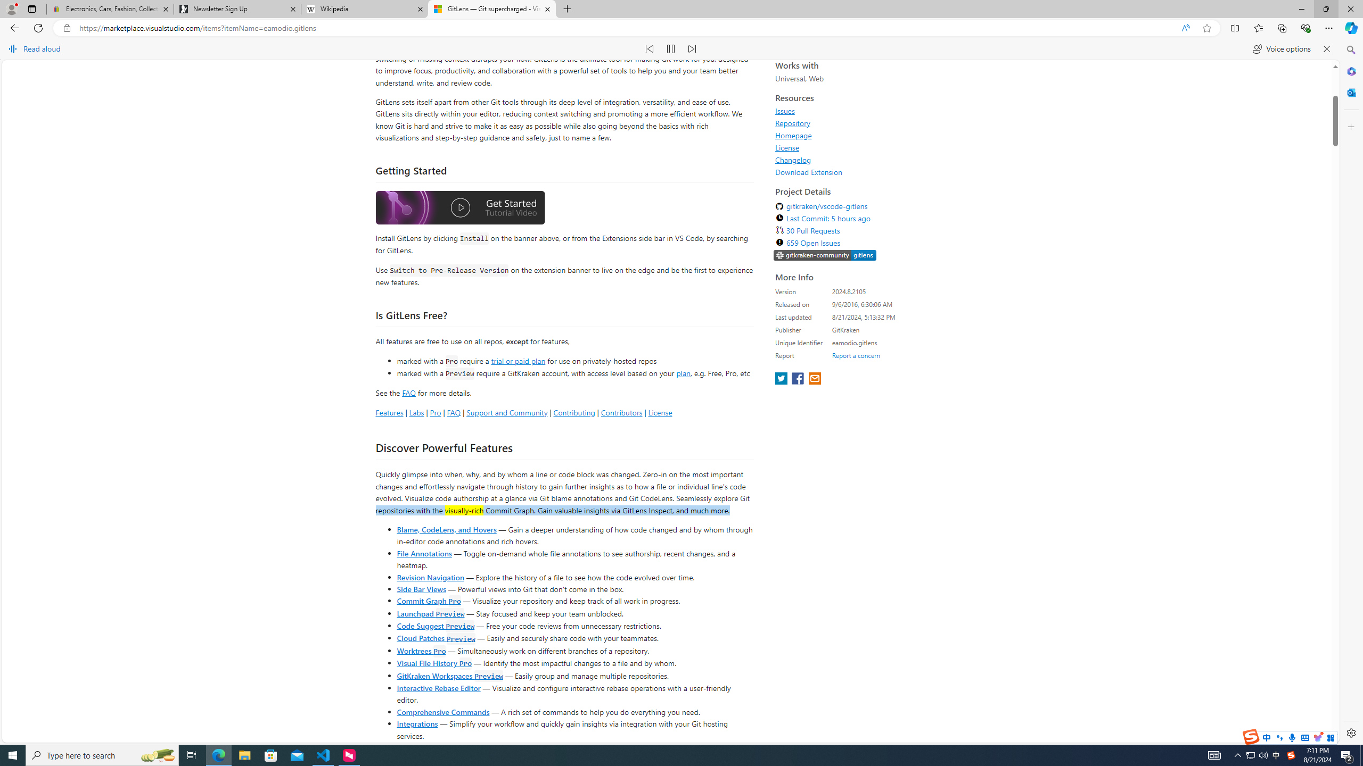  Describe the element at coordinates (825, 431) in the screenshot. I see `https://slack.gitkraken.com//` at that location.